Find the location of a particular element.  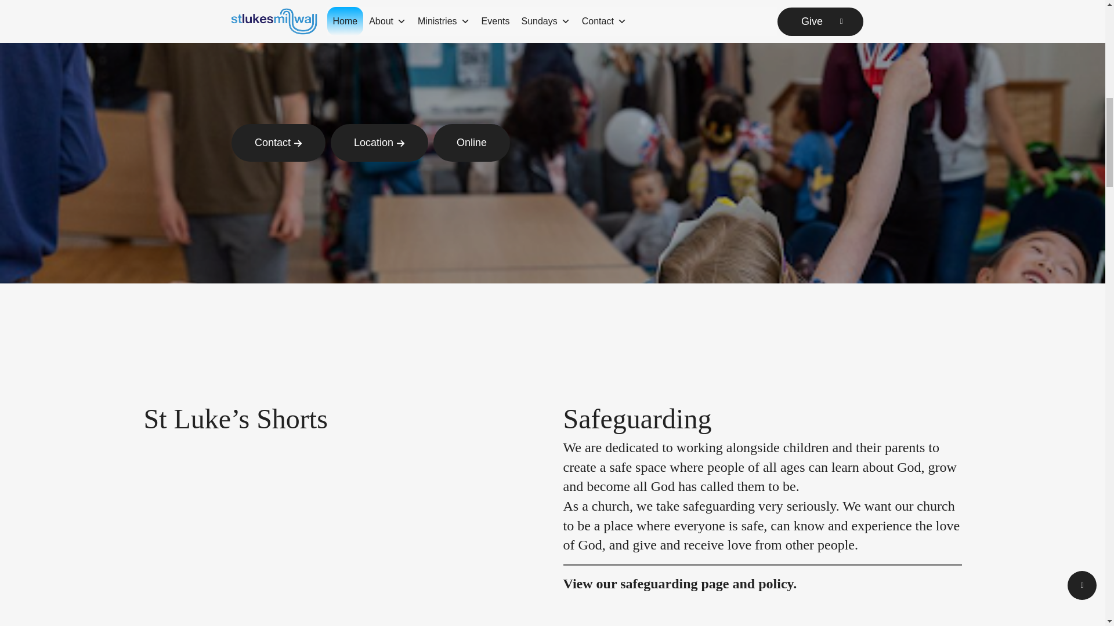

St Lukes Millwall Church is located at coordinates (367, 39).